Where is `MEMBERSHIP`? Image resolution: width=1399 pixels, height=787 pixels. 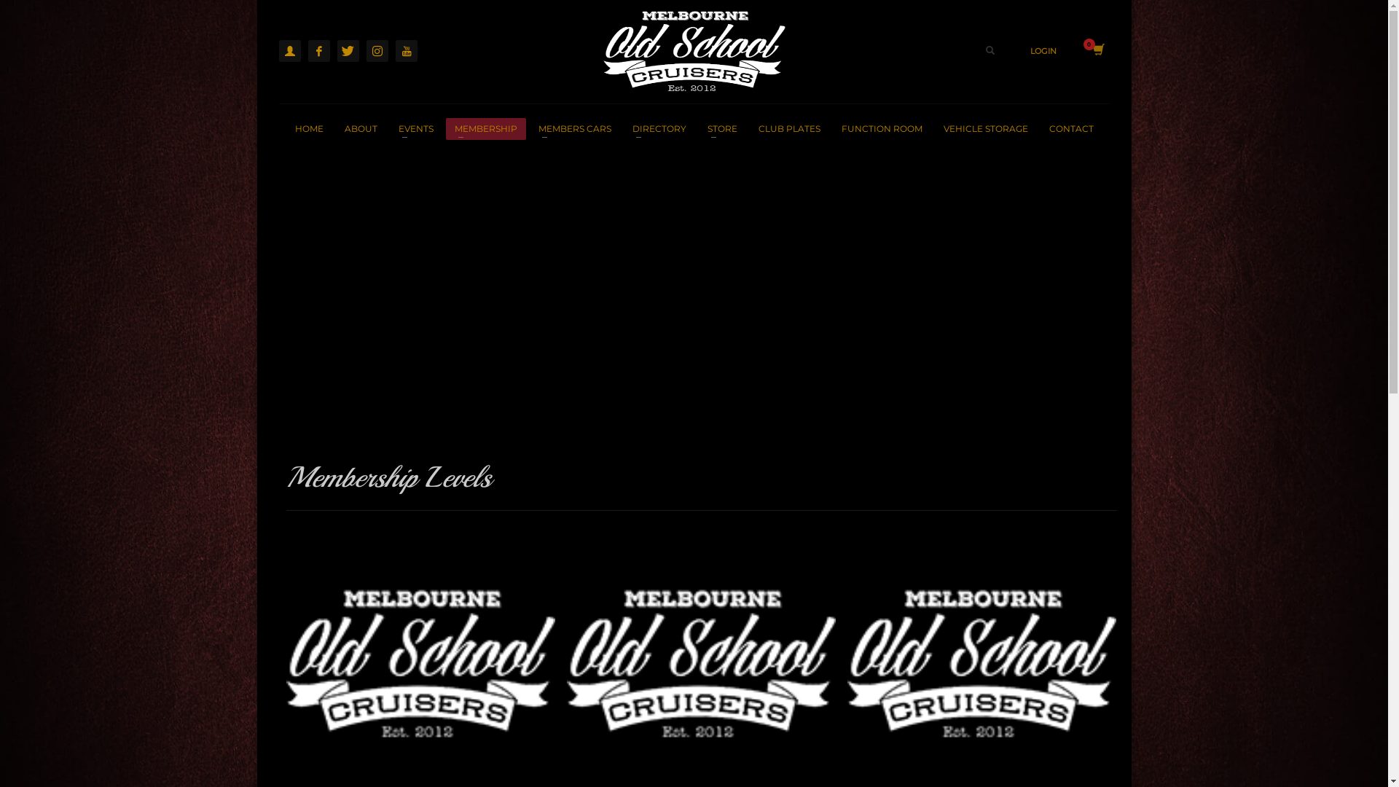
MEMBERSHIP is located at coordinates (486, 128).